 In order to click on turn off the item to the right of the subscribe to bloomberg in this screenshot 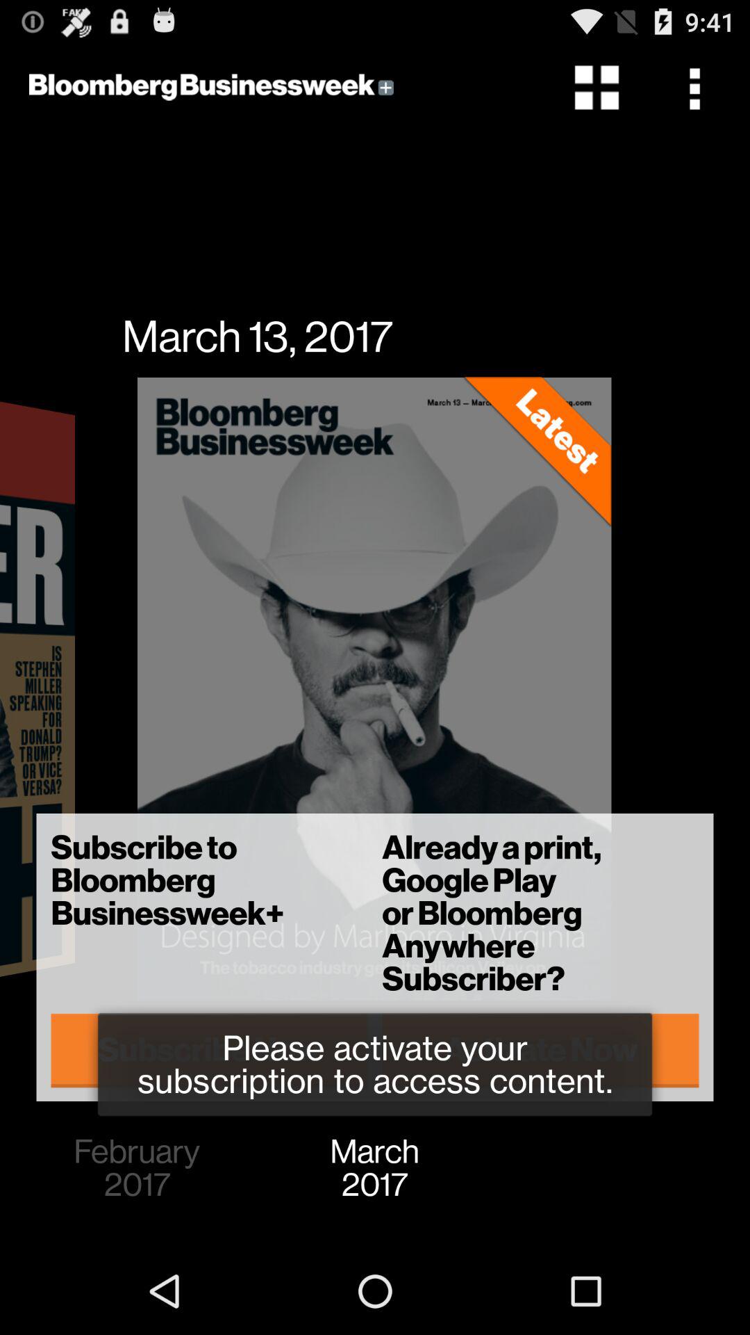, I will do `click(540, 1050)`.